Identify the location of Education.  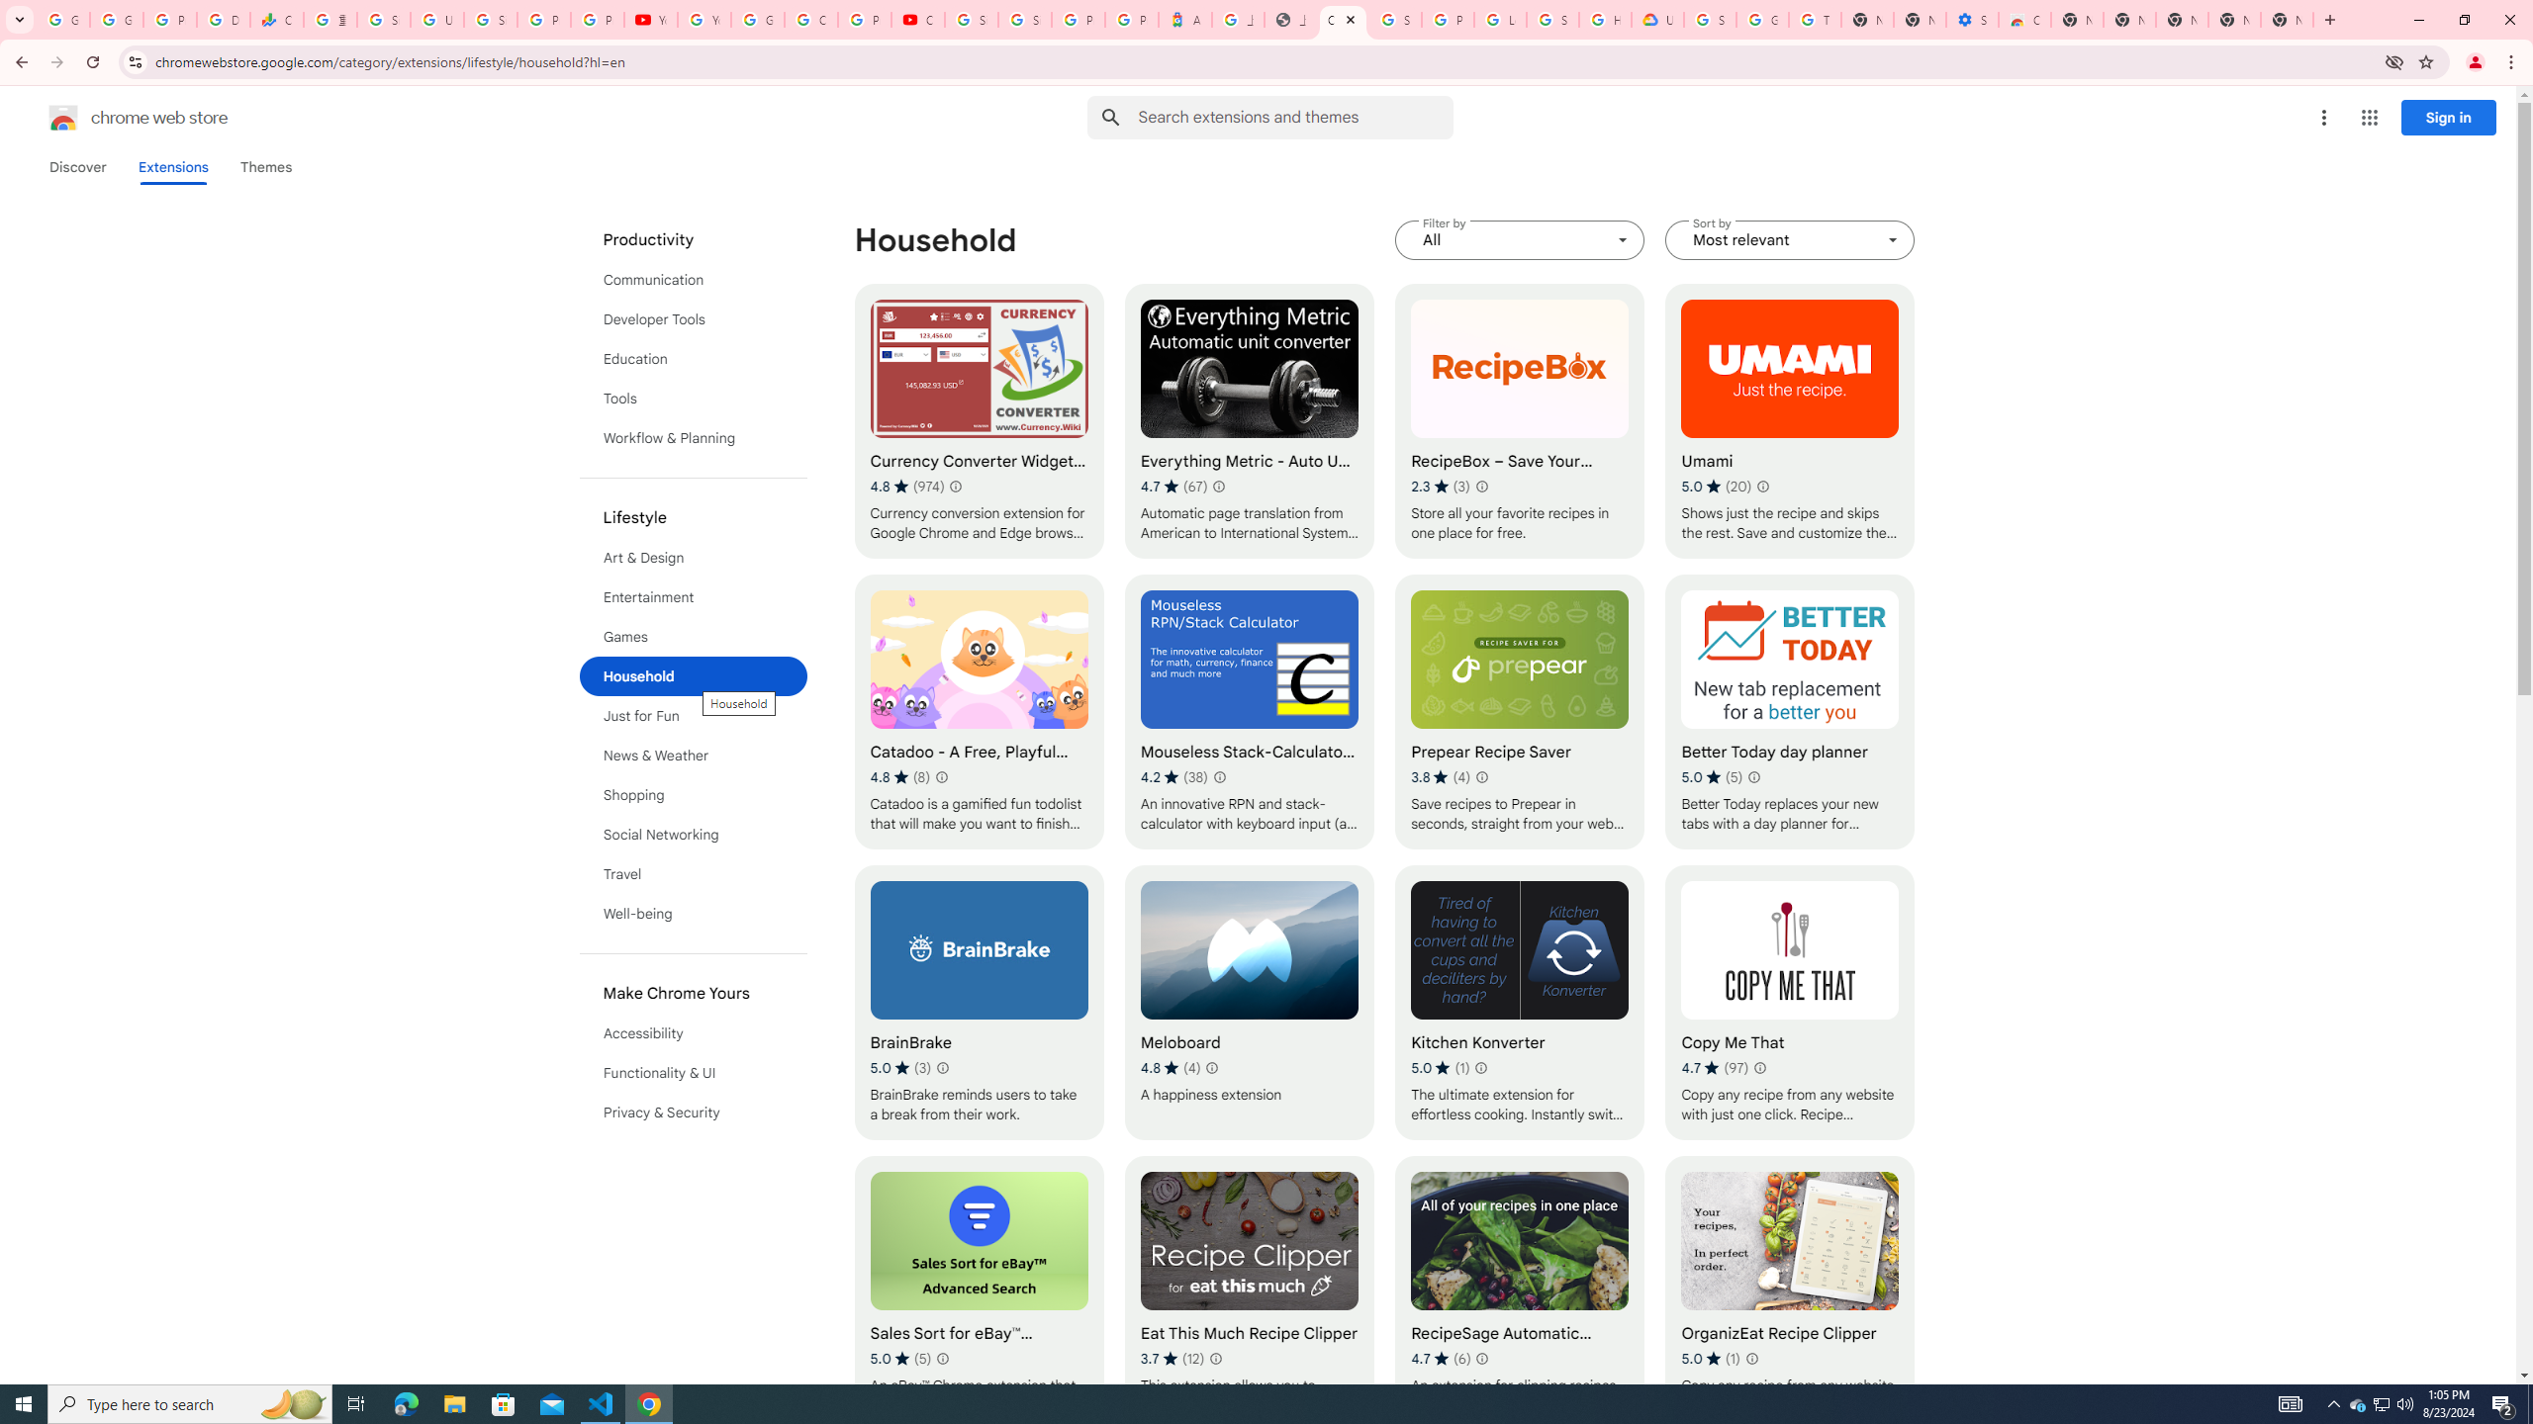
(694, 358).